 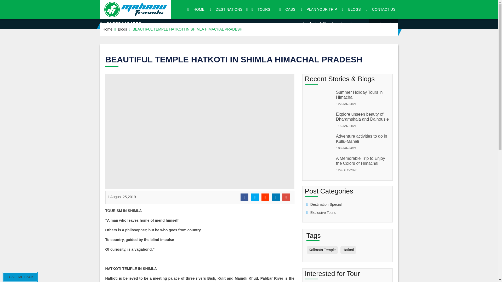 I want to click on Quick Inquiry, so click(x=383, y=24).